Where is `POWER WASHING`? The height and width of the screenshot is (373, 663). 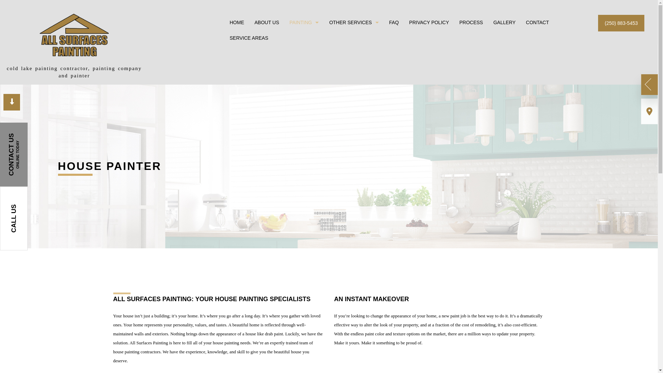 POWER WASHING is located at coordinates (457, 71).